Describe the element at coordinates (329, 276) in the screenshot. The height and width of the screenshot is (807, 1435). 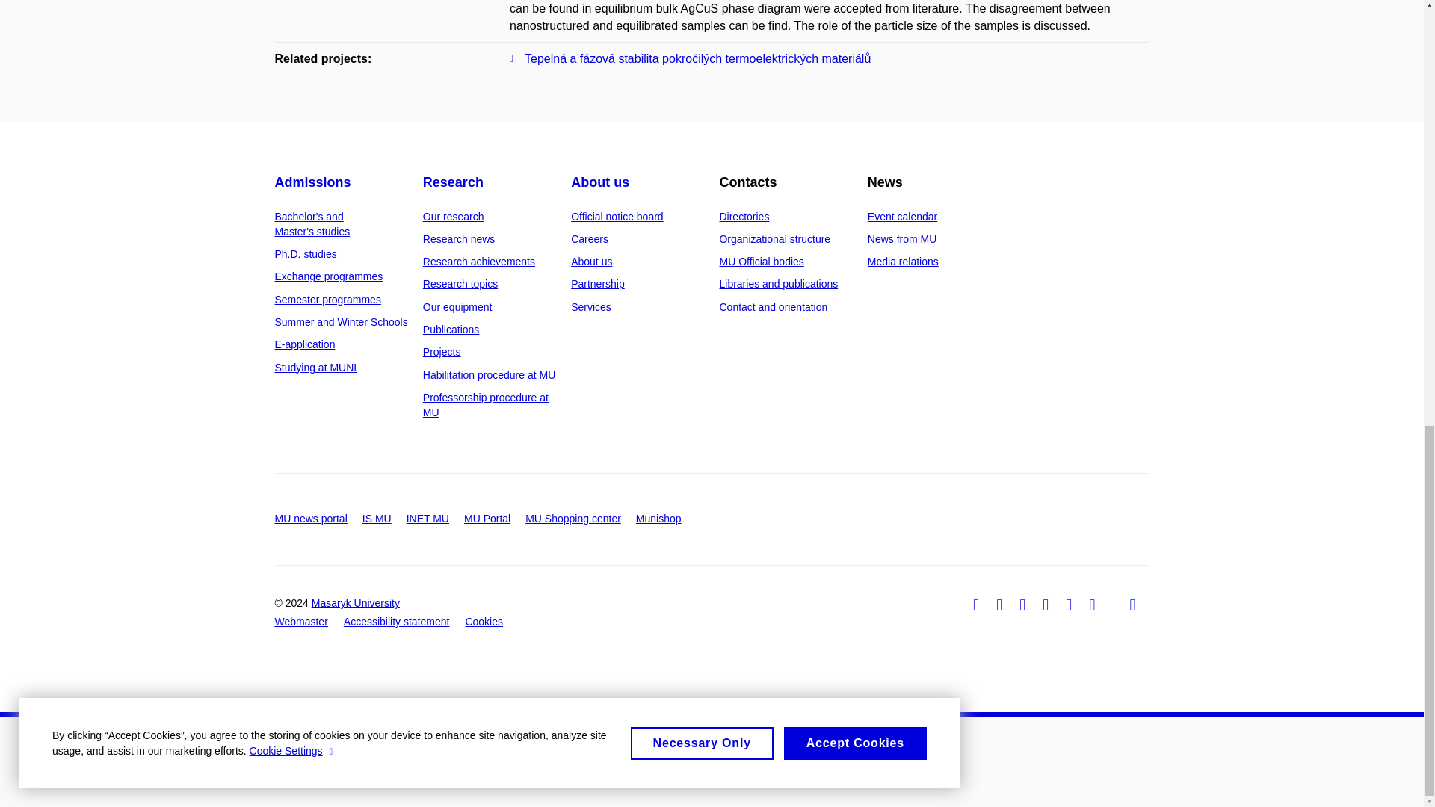
I see `Exchange programmes` at that location.